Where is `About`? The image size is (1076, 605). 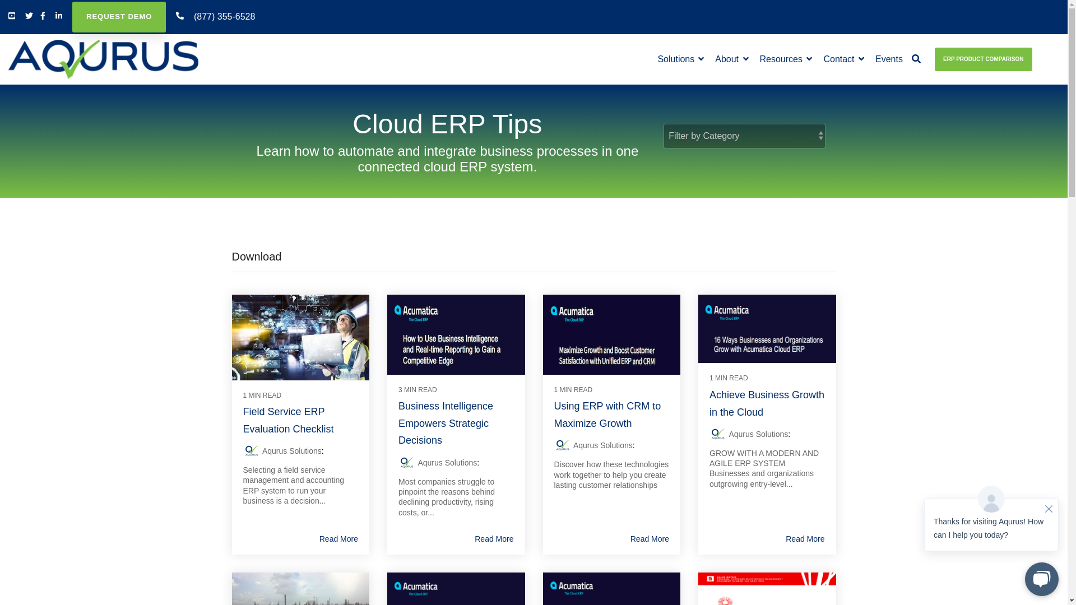 About is located at coordinates (732, 59).